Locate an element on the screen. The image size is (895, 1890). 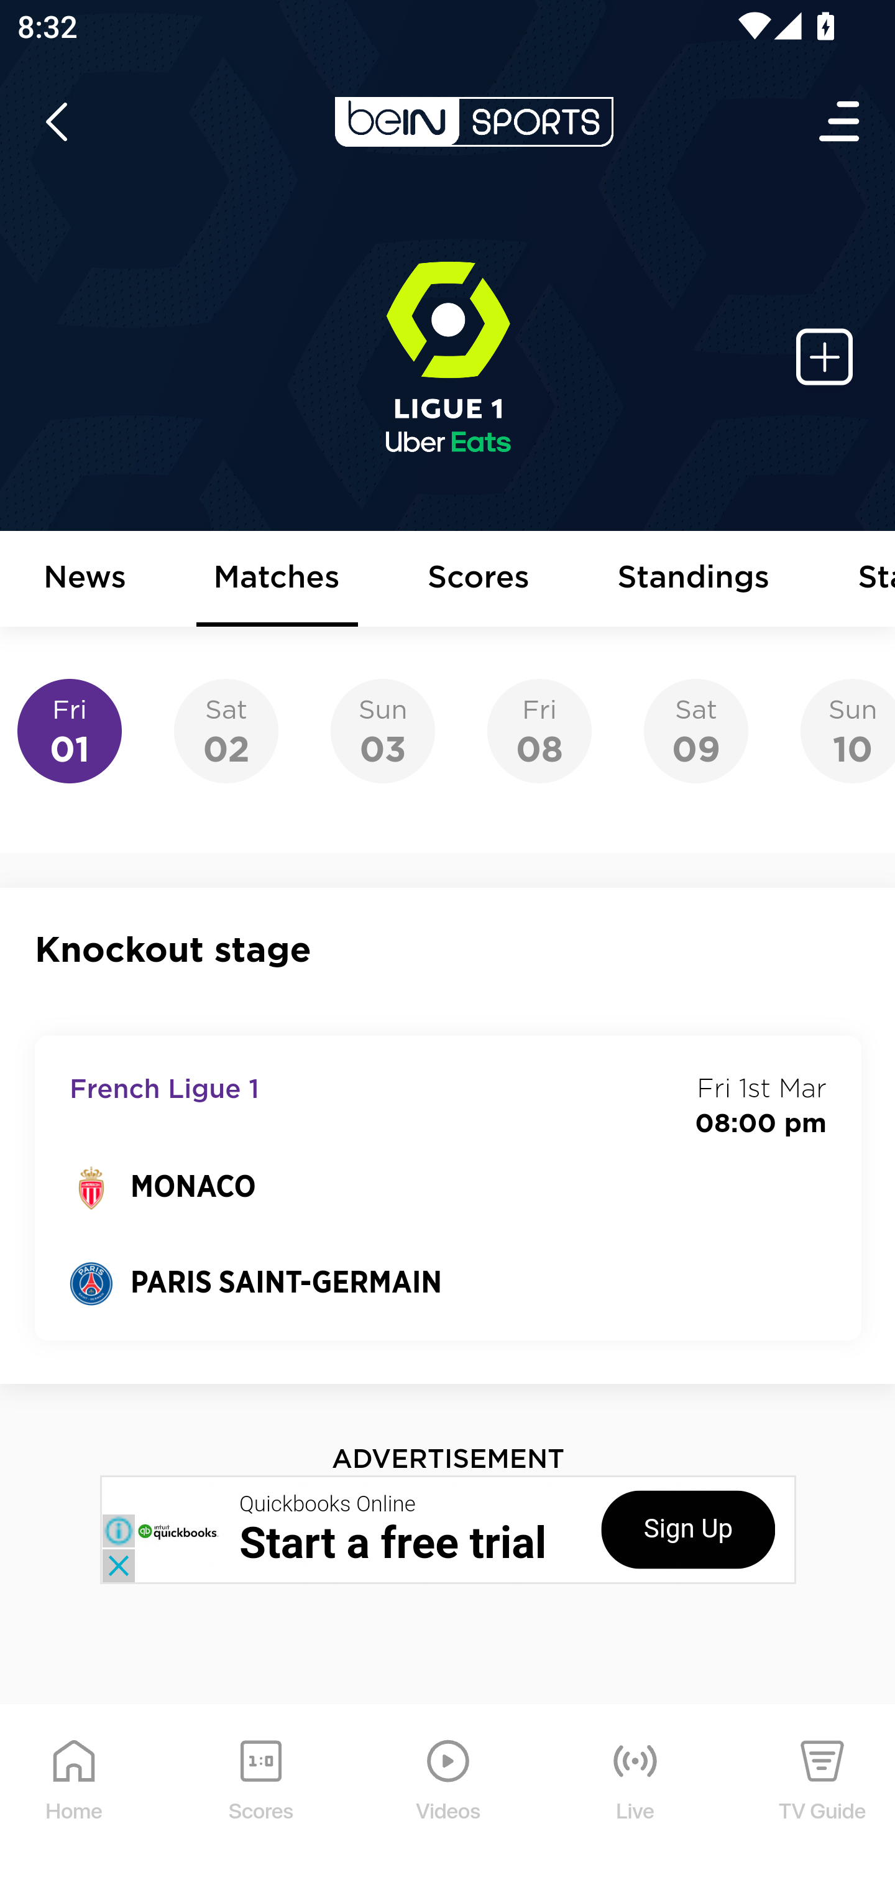
TV Guide TV Guide Icon TV Guide is located at coordinates (823, 1798).